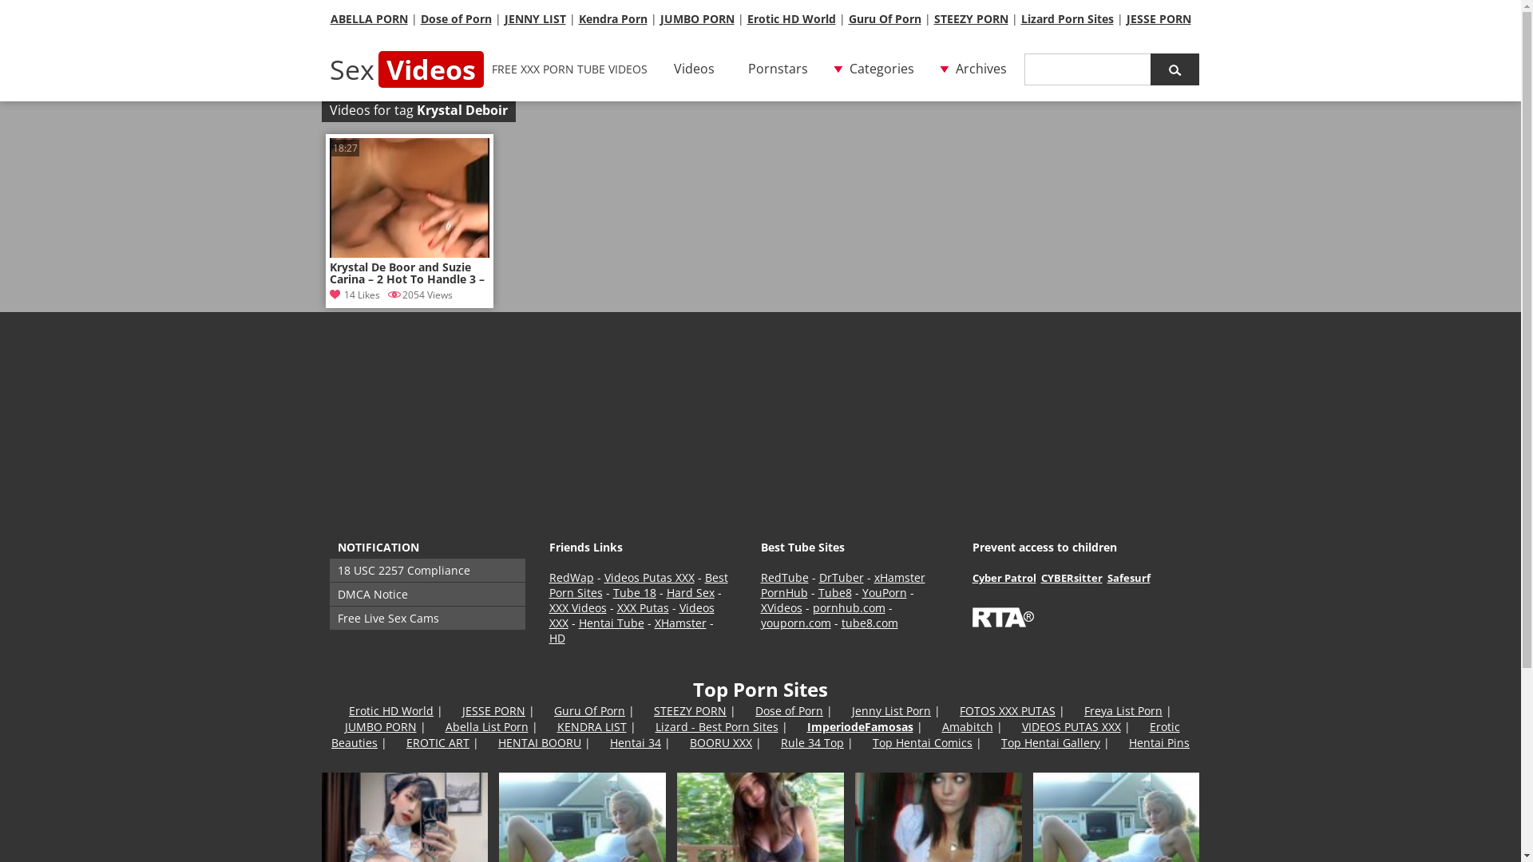  I want to click on Rule 34 Top, so click(813, 742).